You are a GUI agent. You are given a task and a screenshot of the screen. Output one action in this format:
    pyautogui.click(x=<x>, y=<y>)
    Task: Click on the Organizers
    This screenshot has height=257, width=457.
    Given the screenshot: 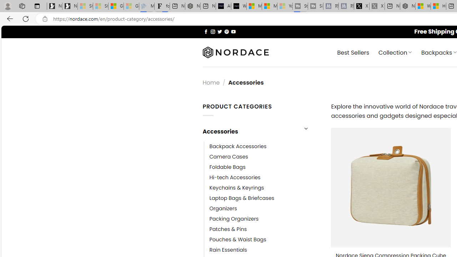 What is the action you would take?
    pyautogui.click(x=265, y=208)
    